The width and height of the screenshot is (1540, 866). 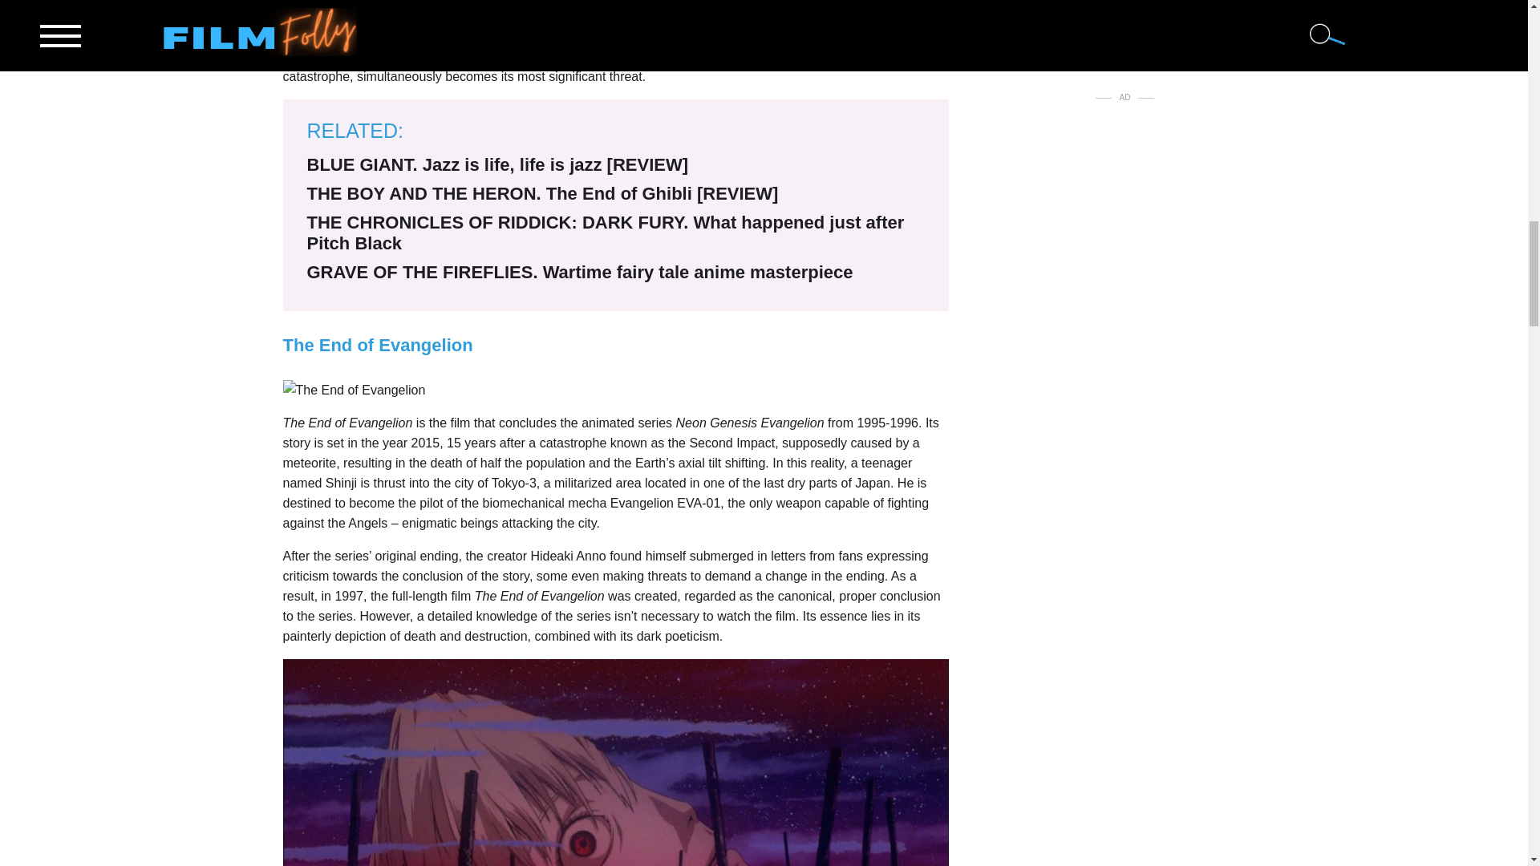 I want to click on The End of Evangelion, so click(x=353, y=390).